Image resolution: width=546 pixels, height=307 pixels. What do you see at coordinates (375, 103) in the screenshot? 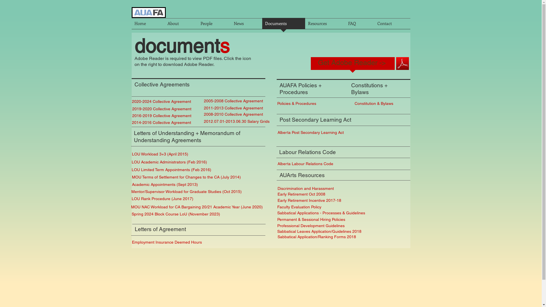
I see `Constitution & Bylaws` at bounding box center [375, 103].